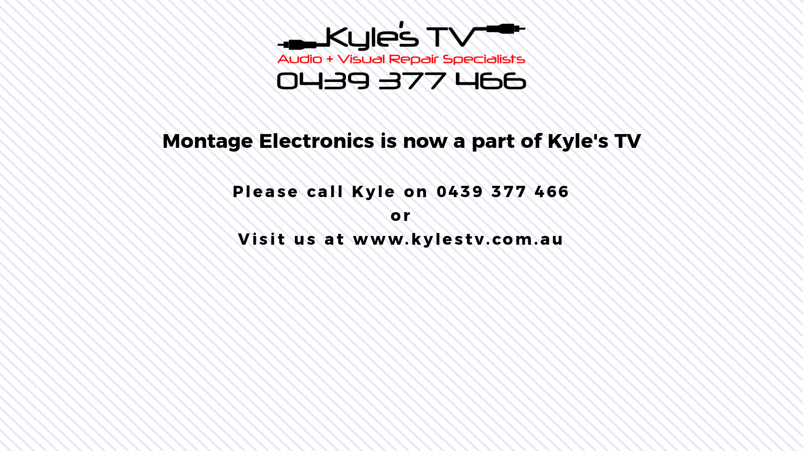 The height and width of the screenshot is (451, 803). Describe the element at coordinates (504, 191) in the screenshot. I see `0439 377 466` at that location.